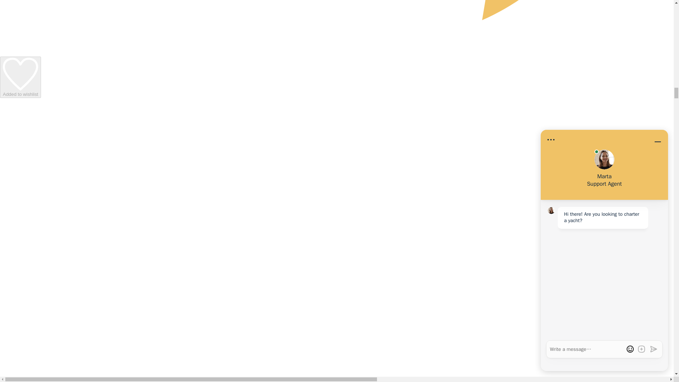 The image size is (679, 382). What do you see at coordinates (20, 74) in the screenshot?
I see `search` at bounding box center [20, 74].